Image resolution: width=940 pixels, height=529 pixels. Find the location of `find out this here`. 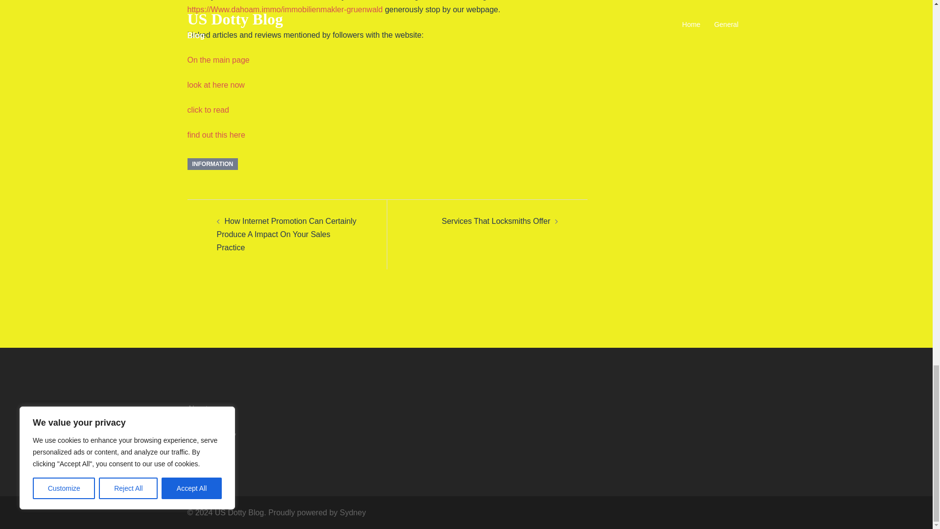

find out this here is located at coordinates (215, 135).